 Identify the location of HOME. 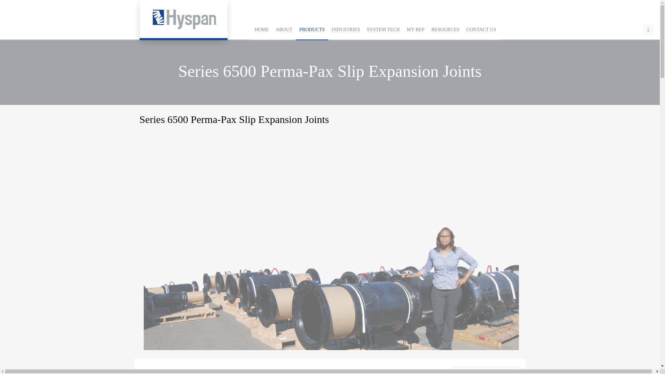
(261, 30).